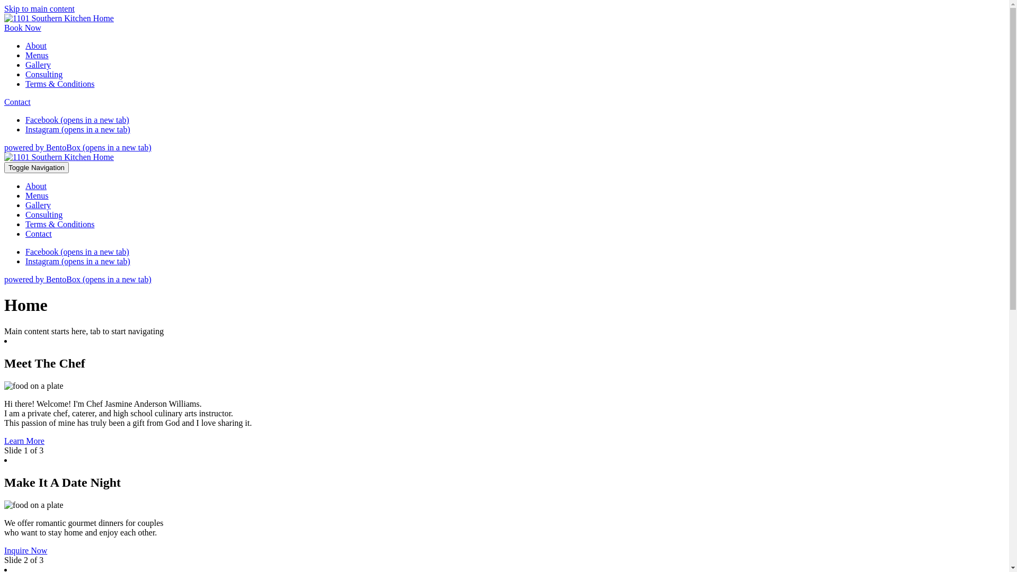  Describe the element at coordinates (78, 147) in the screenshot. I see `powered by BentoBox (opens in a new tab)` at that location.